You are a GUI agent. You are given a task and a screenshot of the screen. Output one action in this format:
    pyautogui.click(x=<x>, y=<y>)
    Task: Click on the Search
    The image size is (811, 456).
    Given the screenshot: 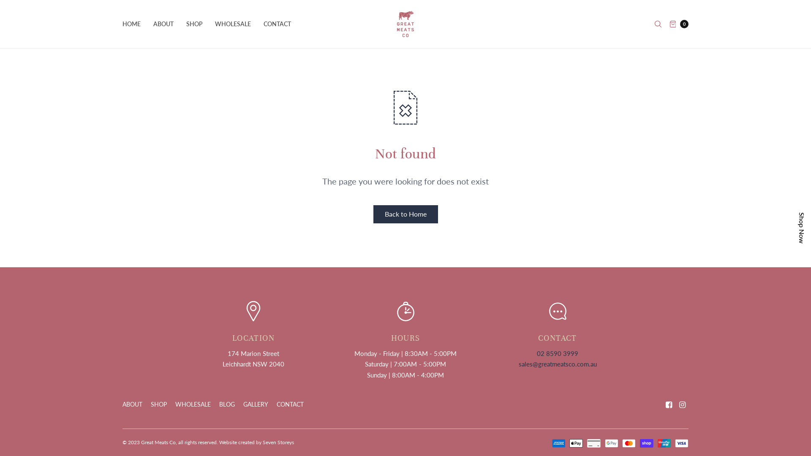 What is the action you would take?
    pyautogui.click(x=658, y=24)
    